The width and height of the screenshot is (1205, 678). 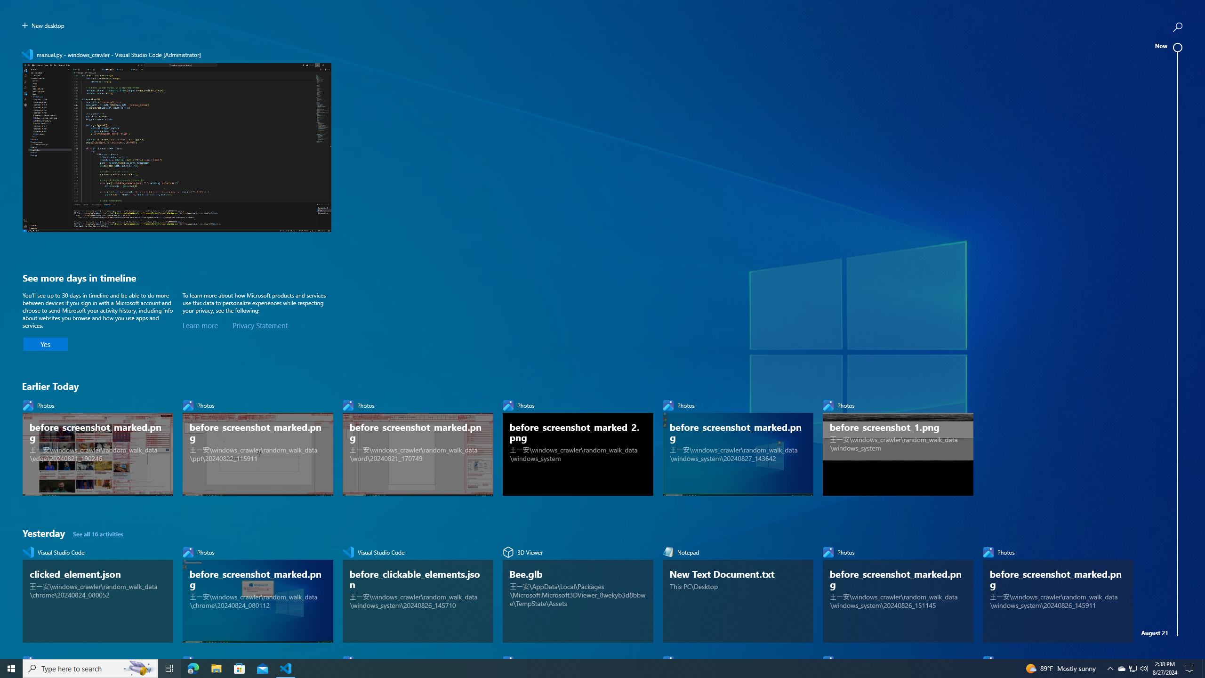 I want to click on Visual Studio Code, auto(1).py, so click(x=738, y=1508).